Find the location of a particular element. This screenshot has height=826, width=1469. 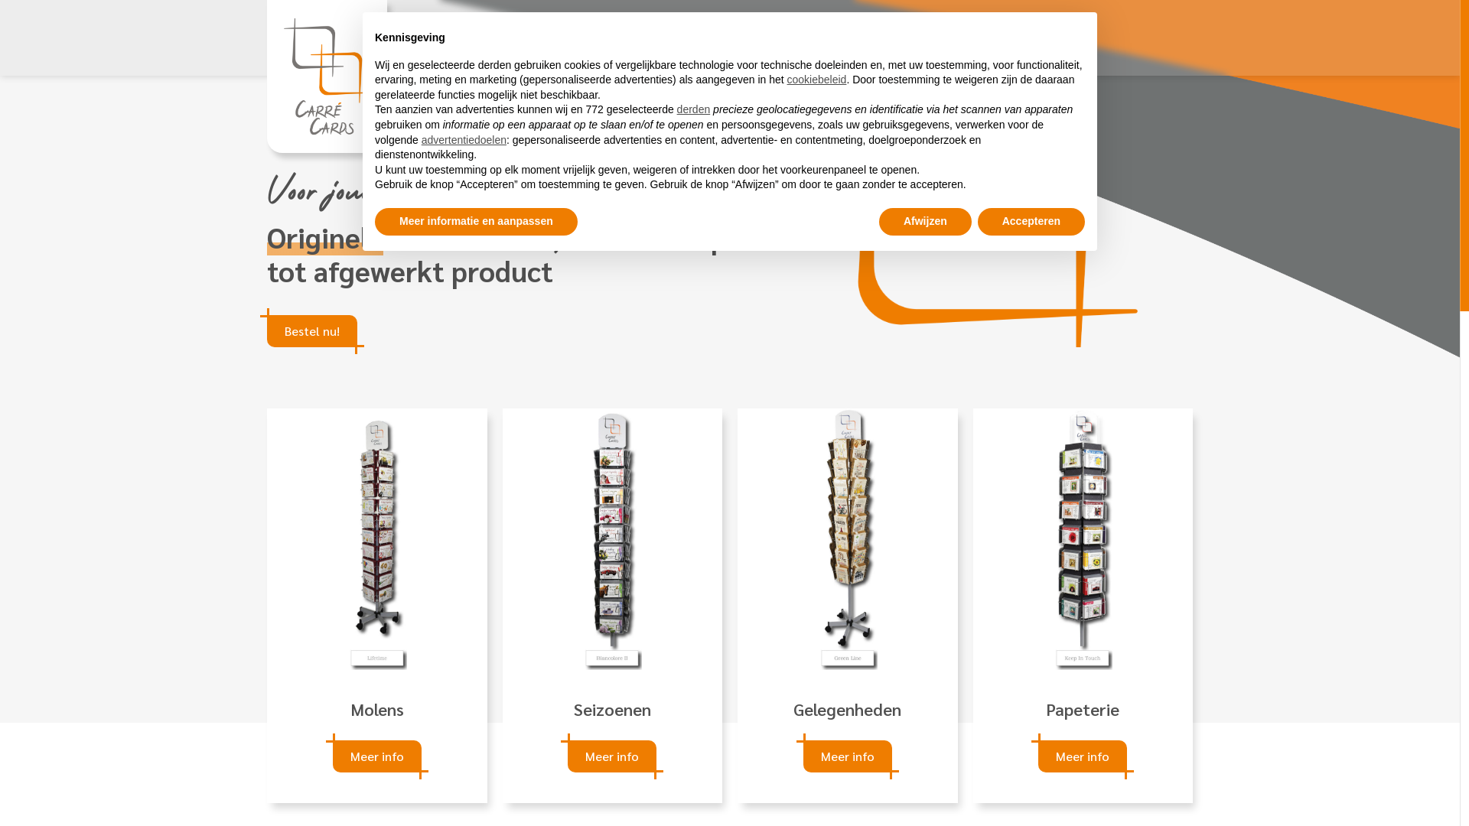

Meer info is located at coordinates (848, 756).